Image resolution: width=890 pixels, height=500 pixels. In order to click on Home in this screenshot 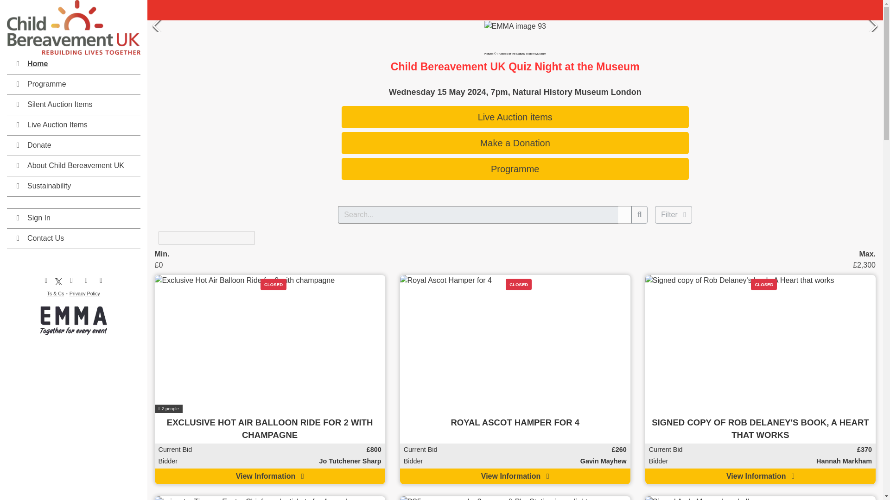, I will do `click(74, 64)`.